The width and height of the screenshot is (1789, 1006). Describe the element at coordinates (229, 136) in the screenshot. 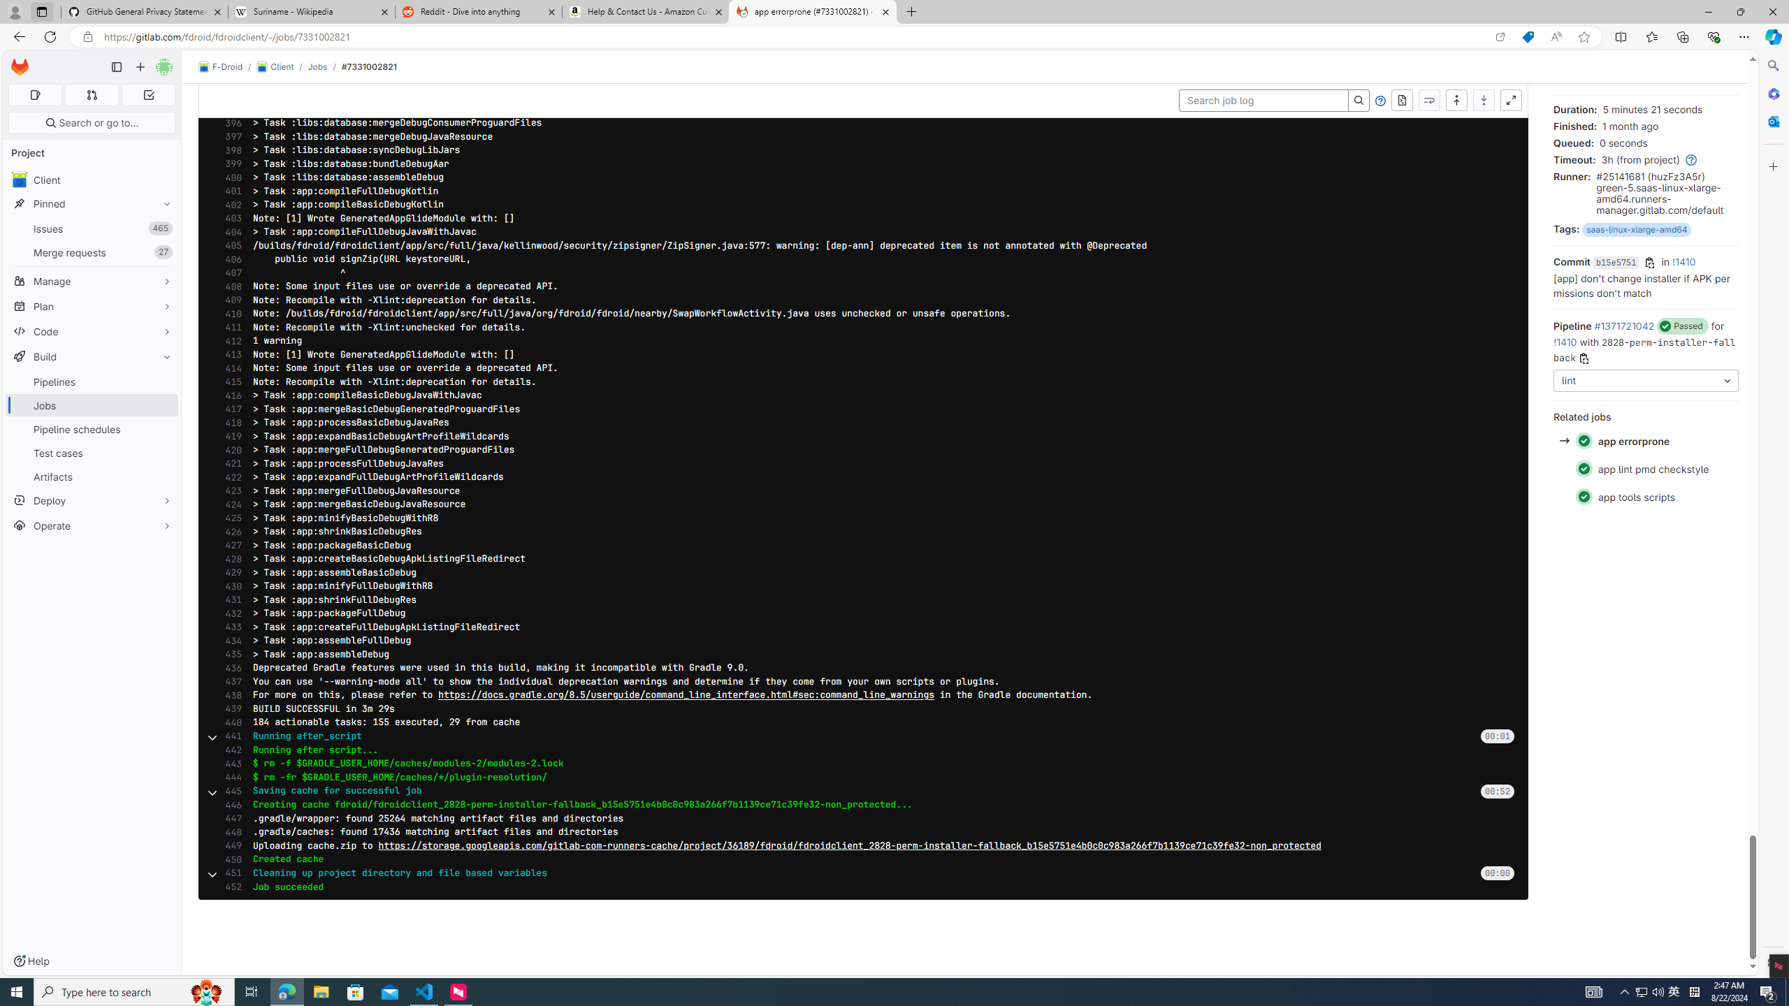

I see `397` at that location.